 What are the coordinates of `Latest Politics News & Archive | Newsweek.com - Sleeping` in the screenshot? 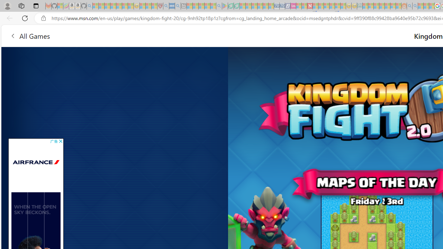 It's located at (310, 6).